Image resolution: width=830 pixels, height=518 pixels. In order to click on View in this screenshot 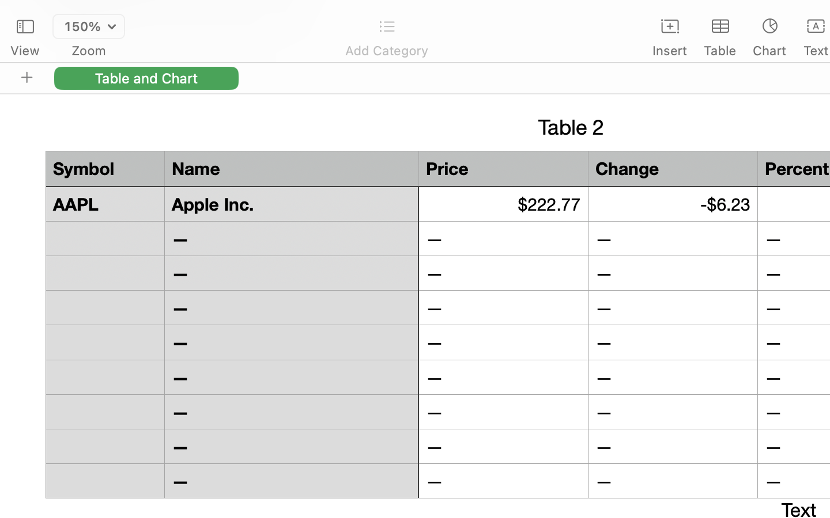, I will do `click(25, 51)`.